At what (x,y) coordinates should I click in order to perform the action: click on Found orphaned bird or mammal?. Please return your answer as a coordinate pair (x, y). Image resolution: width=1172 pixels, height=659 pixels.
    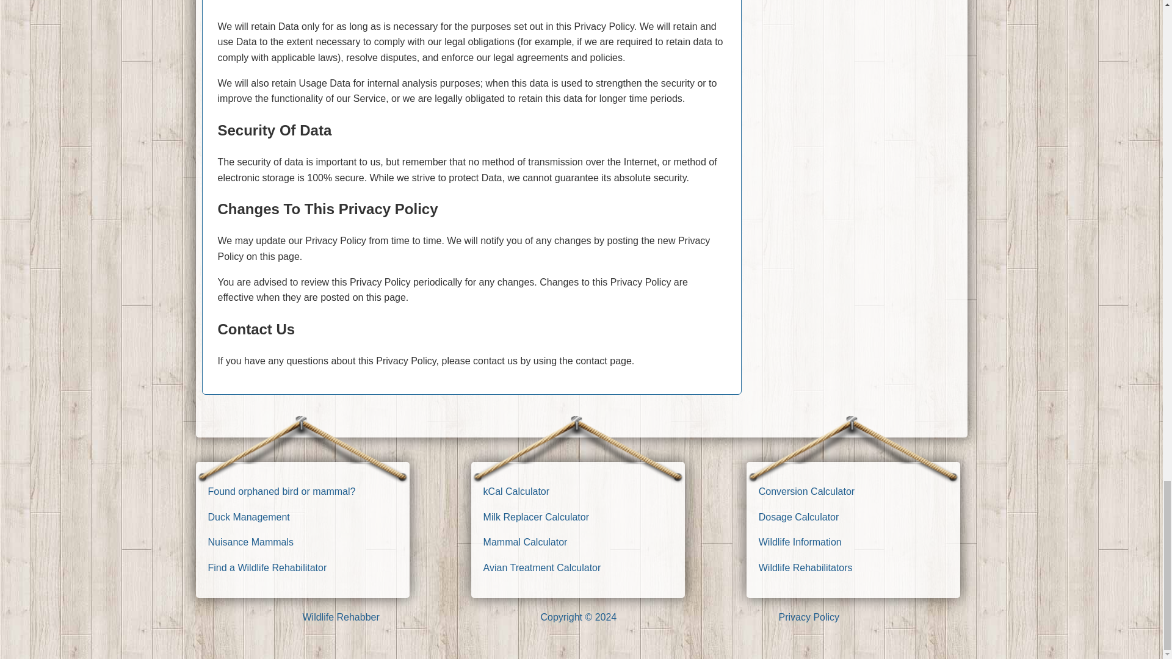
    Looking at the image, I should click on (281, 492).